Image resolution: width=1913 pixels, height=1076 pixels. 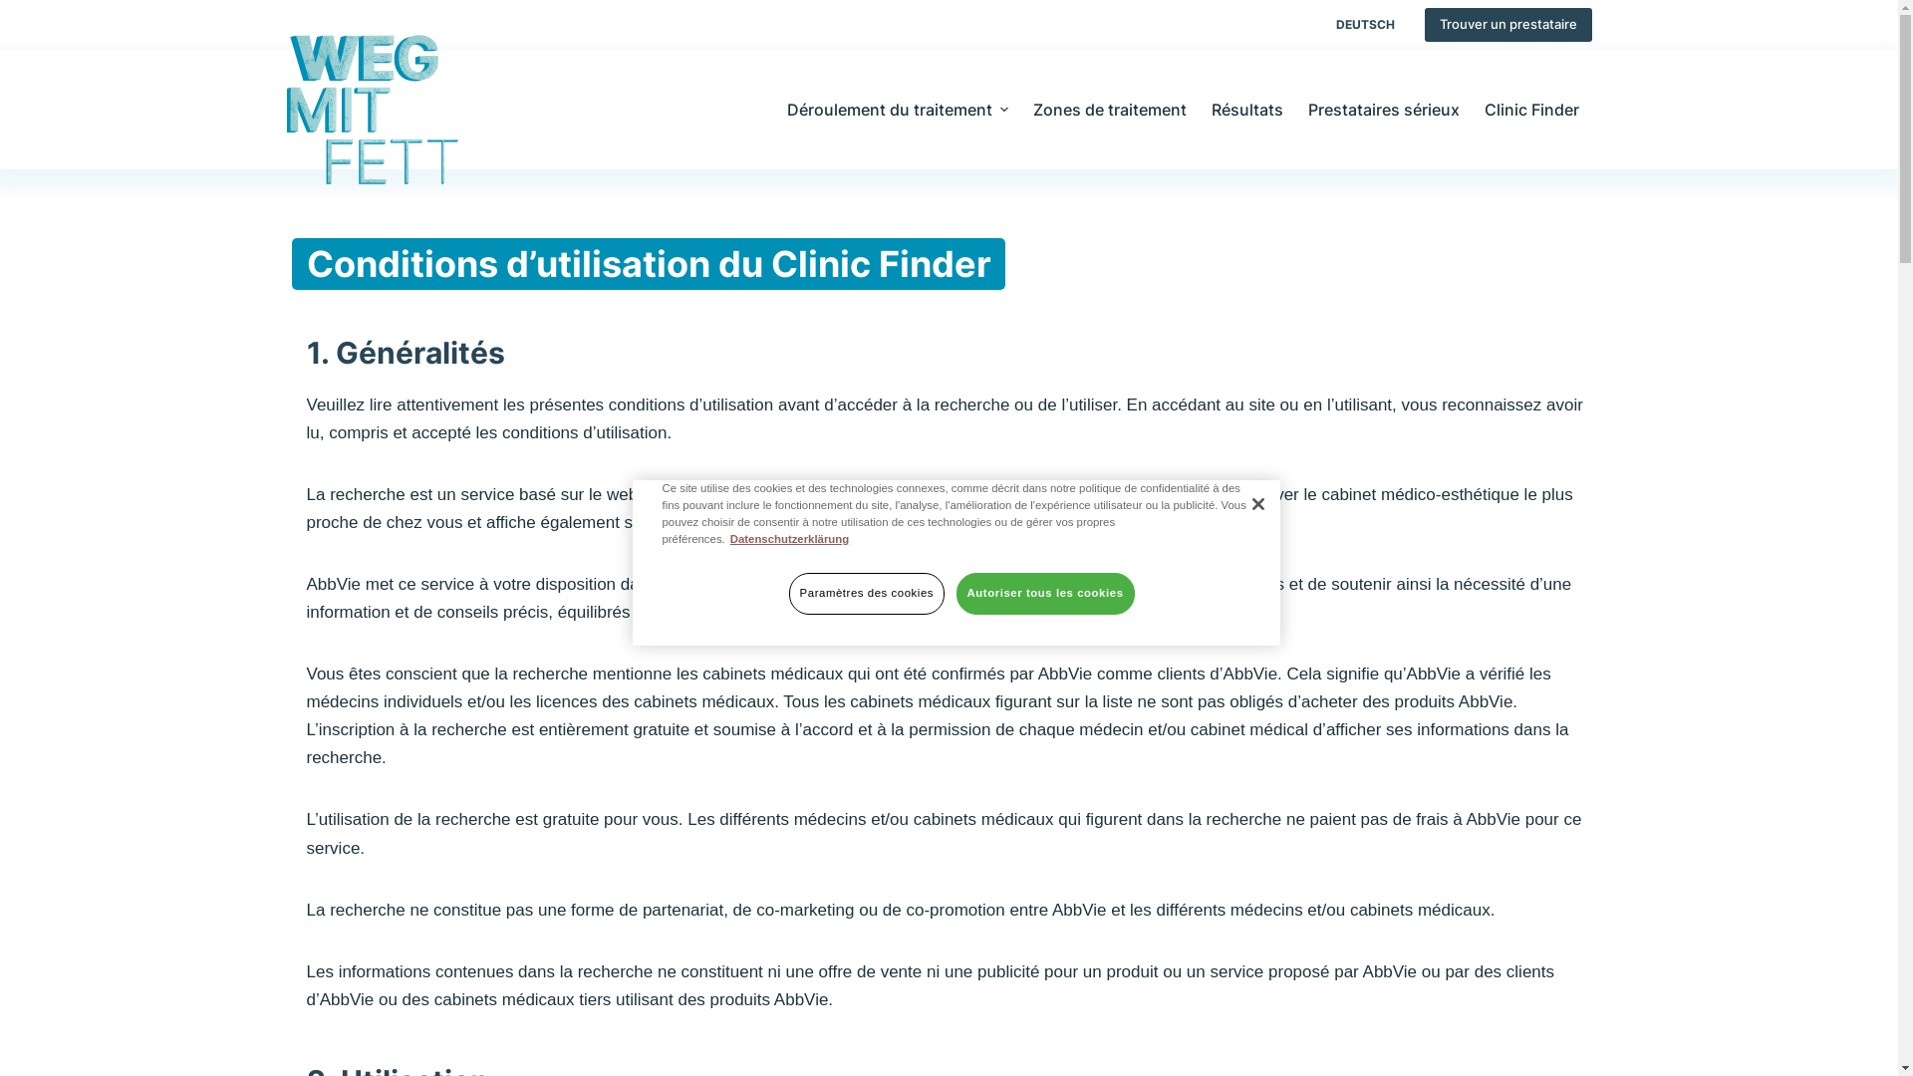 I want to click on Passer au contenu, so click(x=20, y=10).